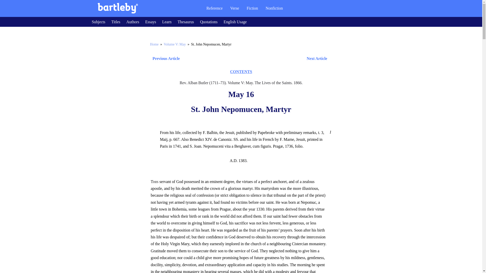 Image resolution: width=486 pixels, height=273 pixels. Describe the element at coordinates (214, 8) in the screenshot. I see `Reference` at that location.